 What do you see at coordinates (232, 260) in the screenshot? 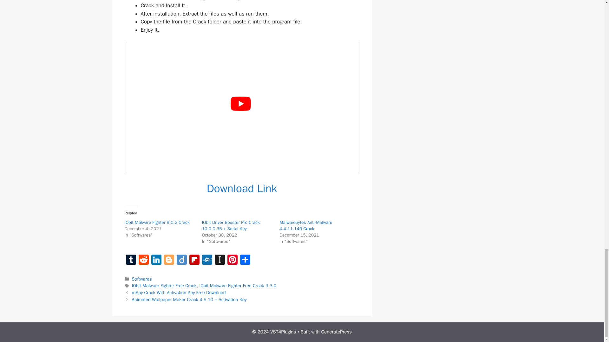
I see `Pinterest` at bounding box center [232, 260].